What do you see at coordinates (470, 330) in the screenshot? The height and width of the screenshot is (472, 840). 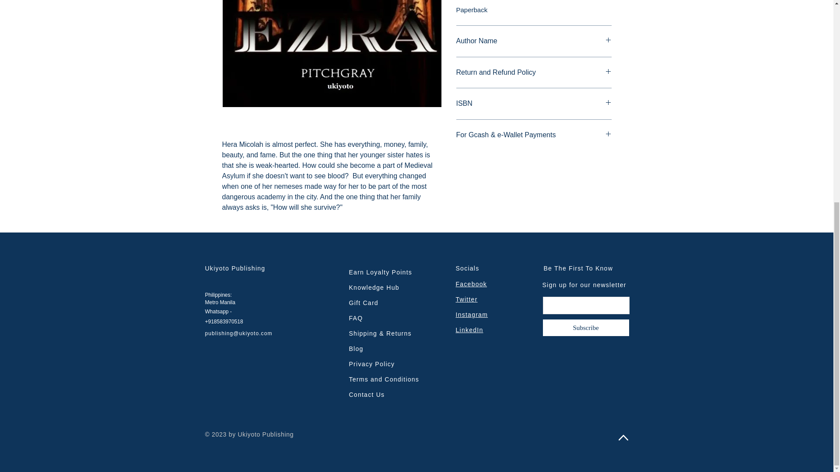 I see `LinkedIn` at bounding box center [470, 330].